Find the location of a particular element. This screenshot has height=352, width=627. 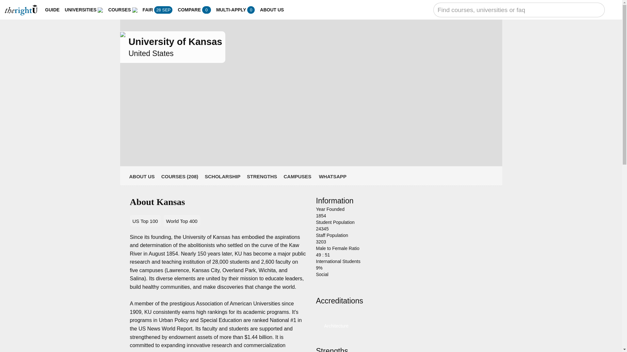

STRENGTHS is located at coordinates (262, 176).